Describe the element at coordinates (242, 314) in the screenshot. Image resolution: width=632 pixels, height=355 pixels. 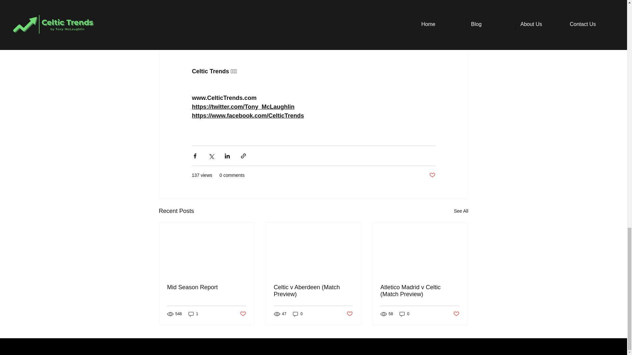
I see `Post not marked as liked` at that location.